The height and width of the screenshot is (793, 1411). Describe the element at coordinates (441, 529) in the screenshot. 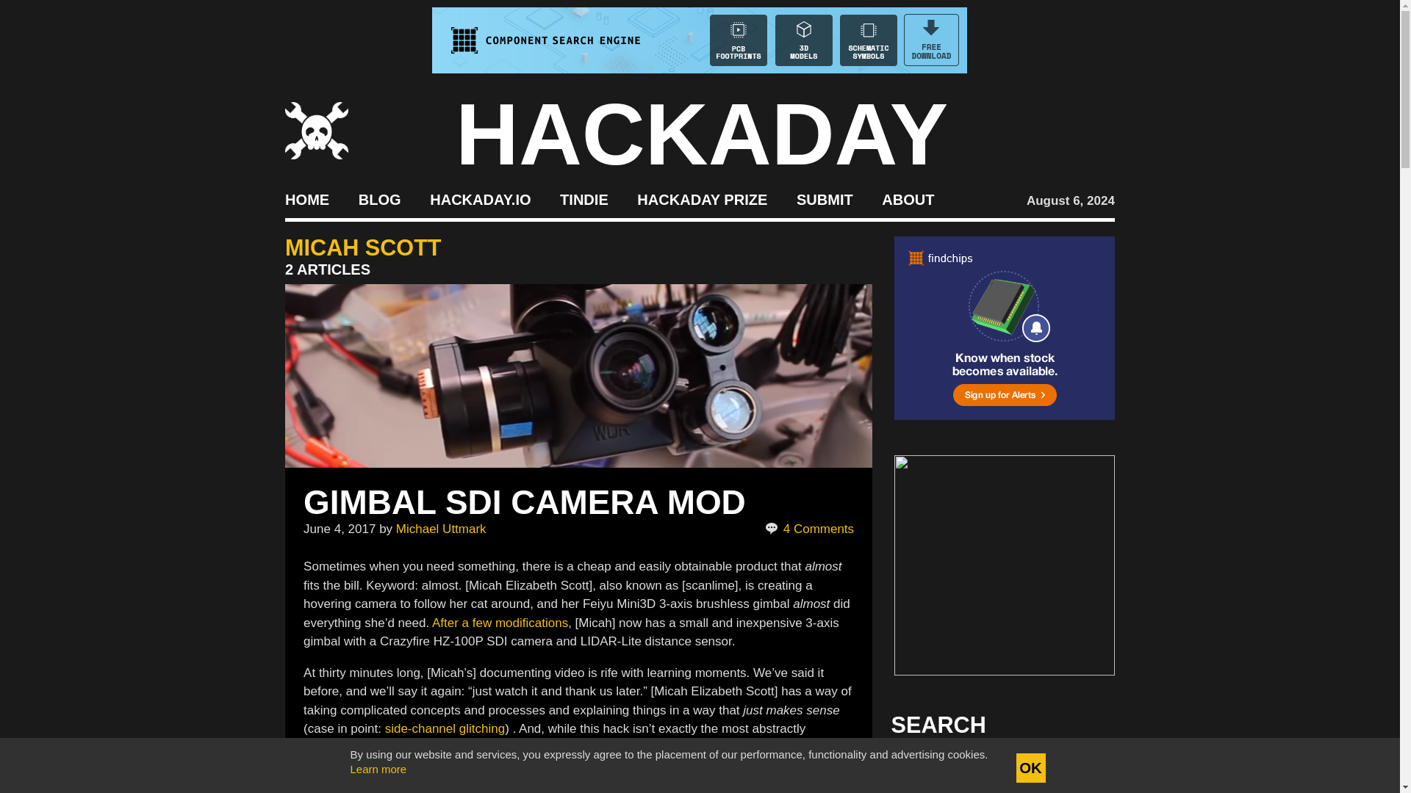

I see `Posts by Michael Uttmark` at that location.